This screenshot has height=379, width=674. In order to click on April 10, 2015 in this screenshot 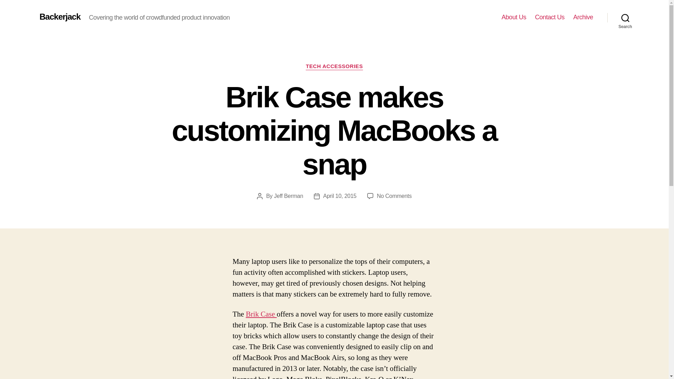, I will do `click(261, 314)`.